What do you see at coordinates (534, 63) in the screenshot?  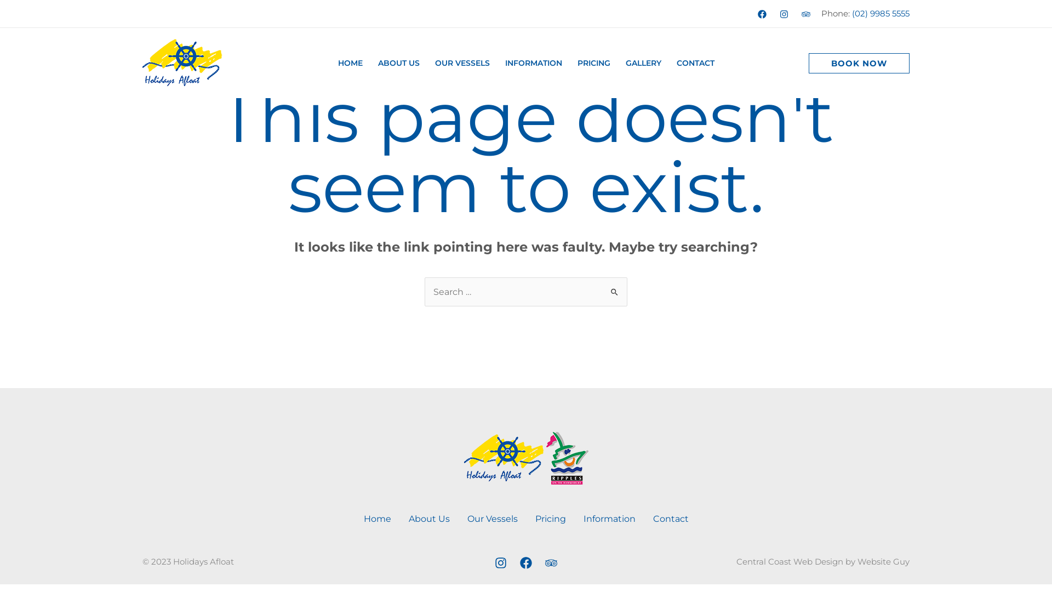 I see `INFORMATION` at bounding box center [534, 63].